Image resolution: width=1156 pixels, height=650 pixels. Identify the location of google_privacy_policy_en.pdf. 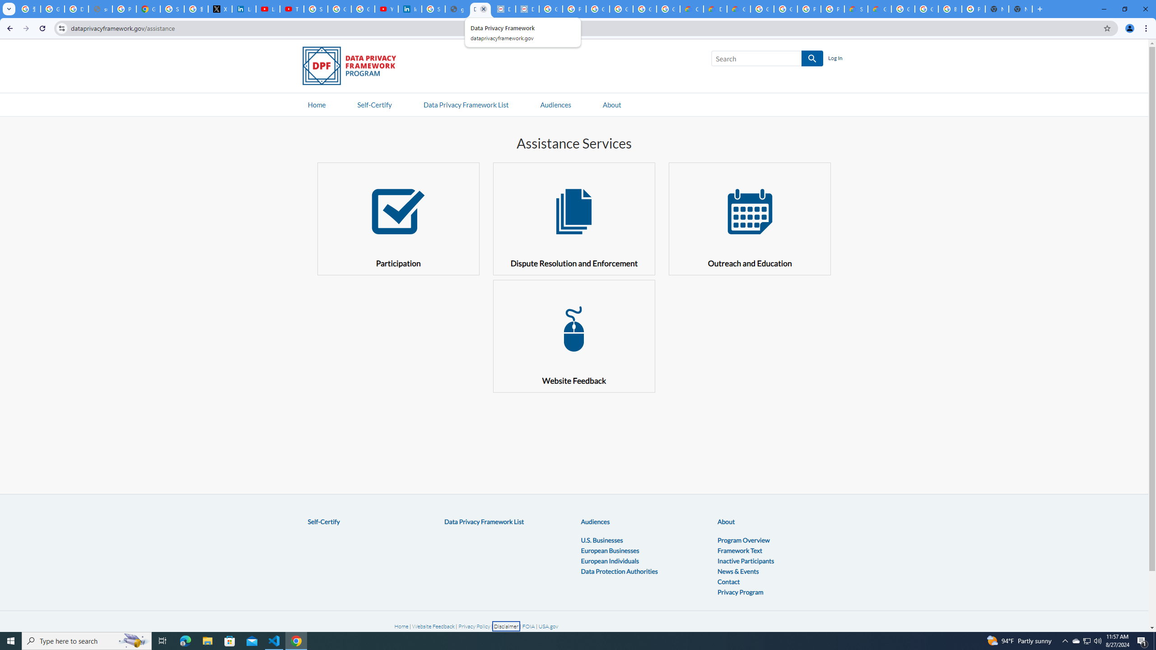
(457, 9).